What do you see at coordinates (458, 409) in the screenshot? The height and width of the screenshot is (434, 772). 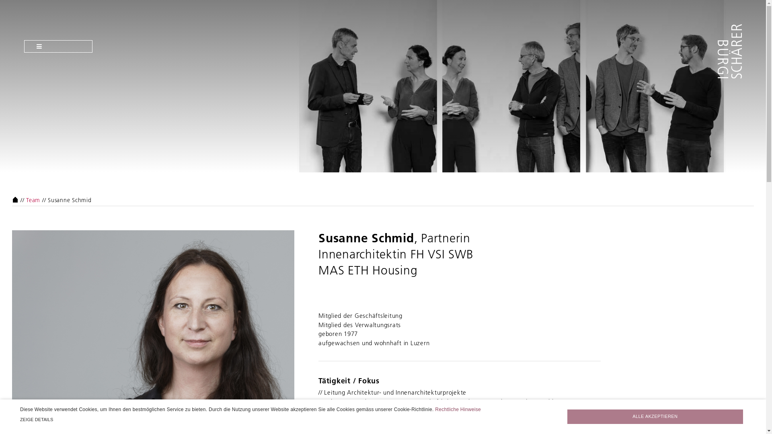 I see `Rechtliche Hinweise` at bounding box center [458, 409].